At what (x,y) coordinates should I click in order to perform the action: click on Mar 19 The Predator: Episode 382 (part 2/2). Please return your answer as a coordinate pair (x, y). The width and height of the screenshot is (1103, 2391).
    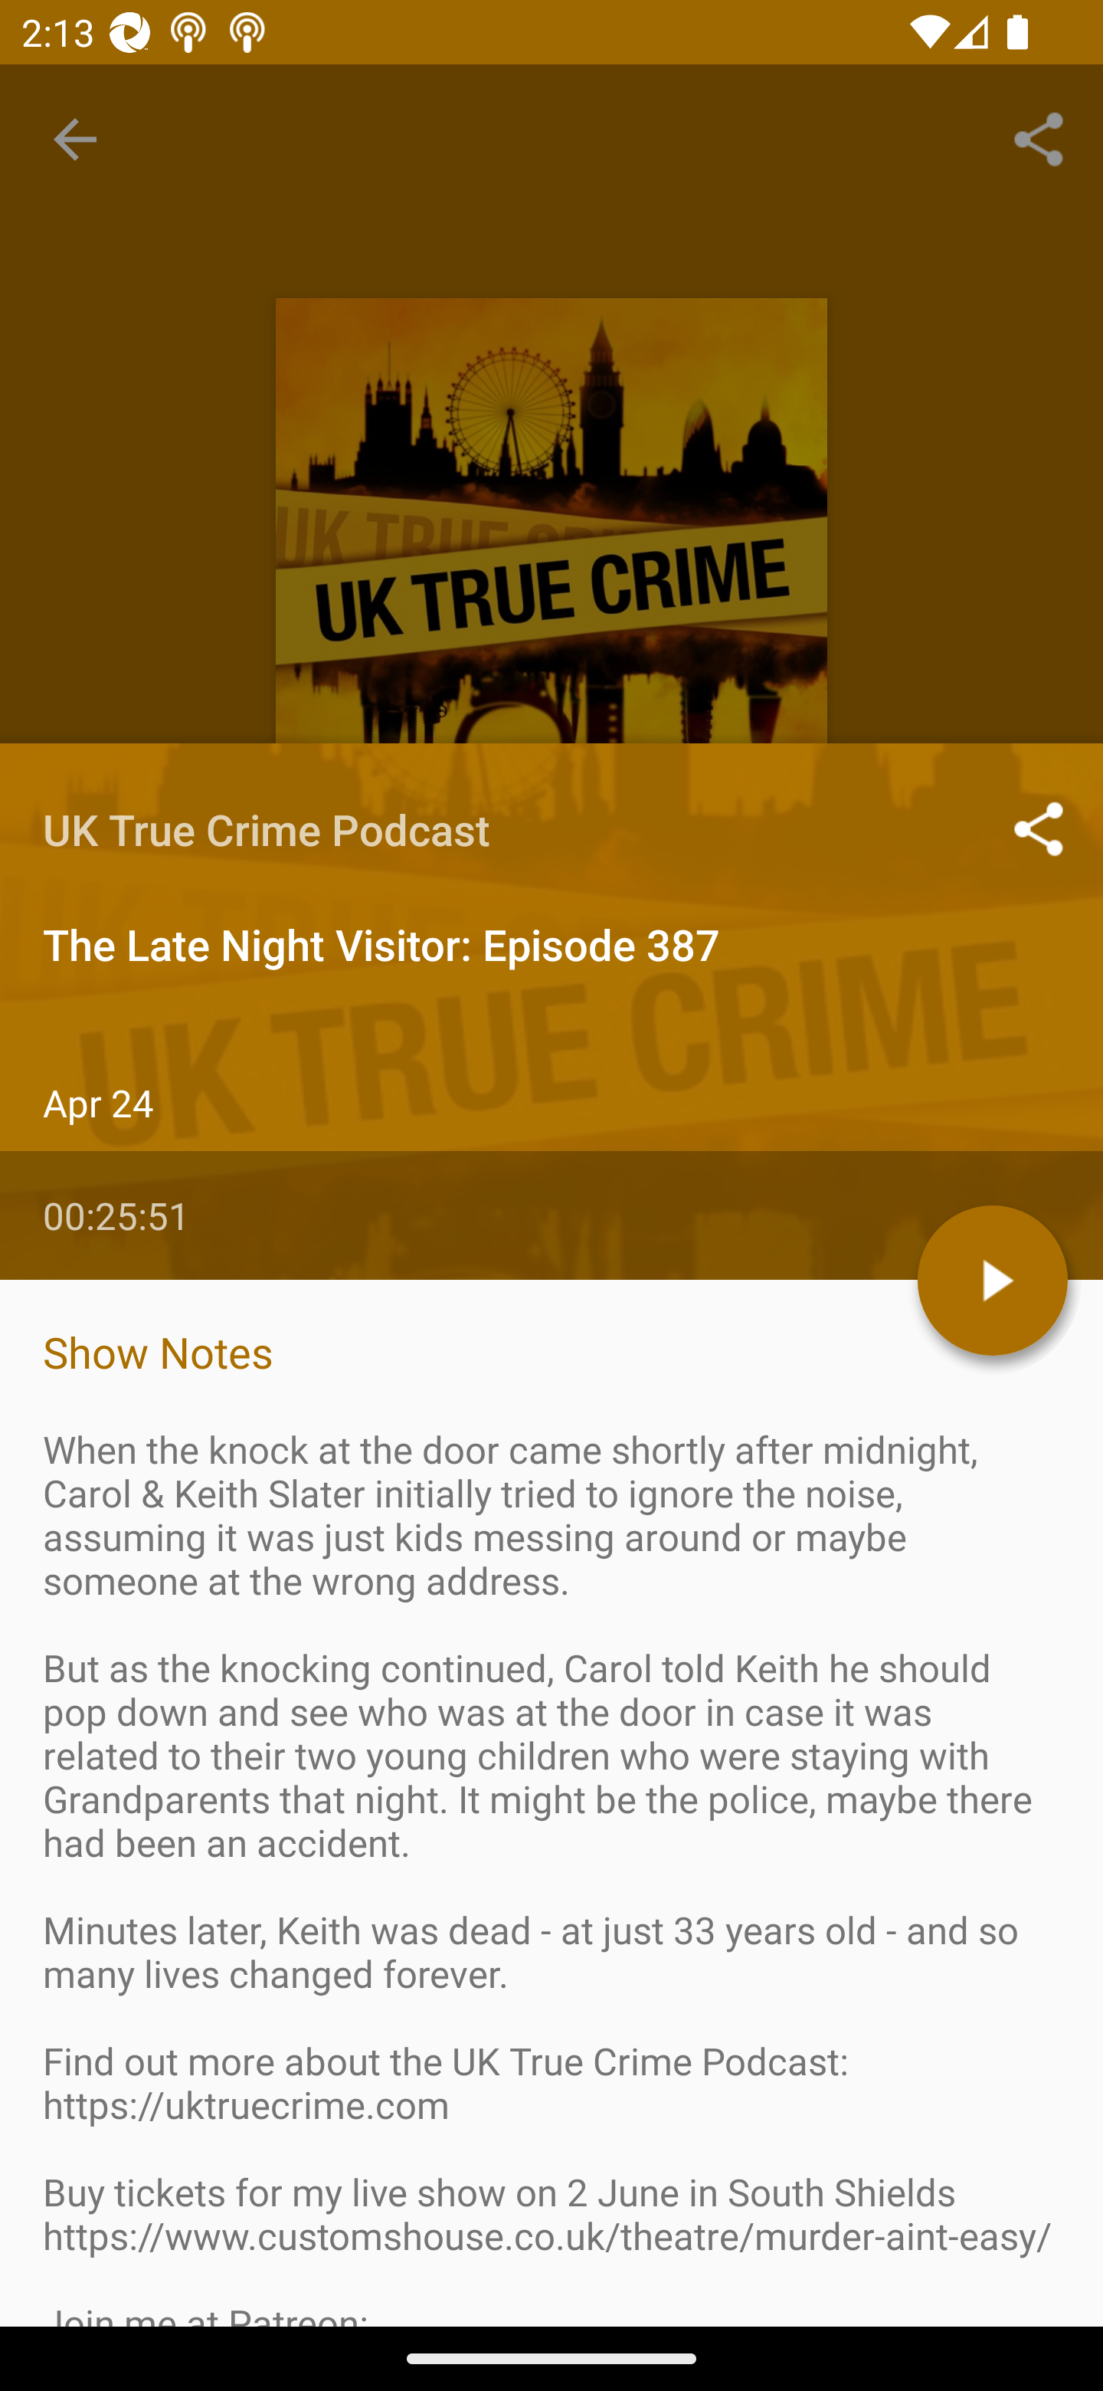
    Looking at the image, I should click on (551, 2225).